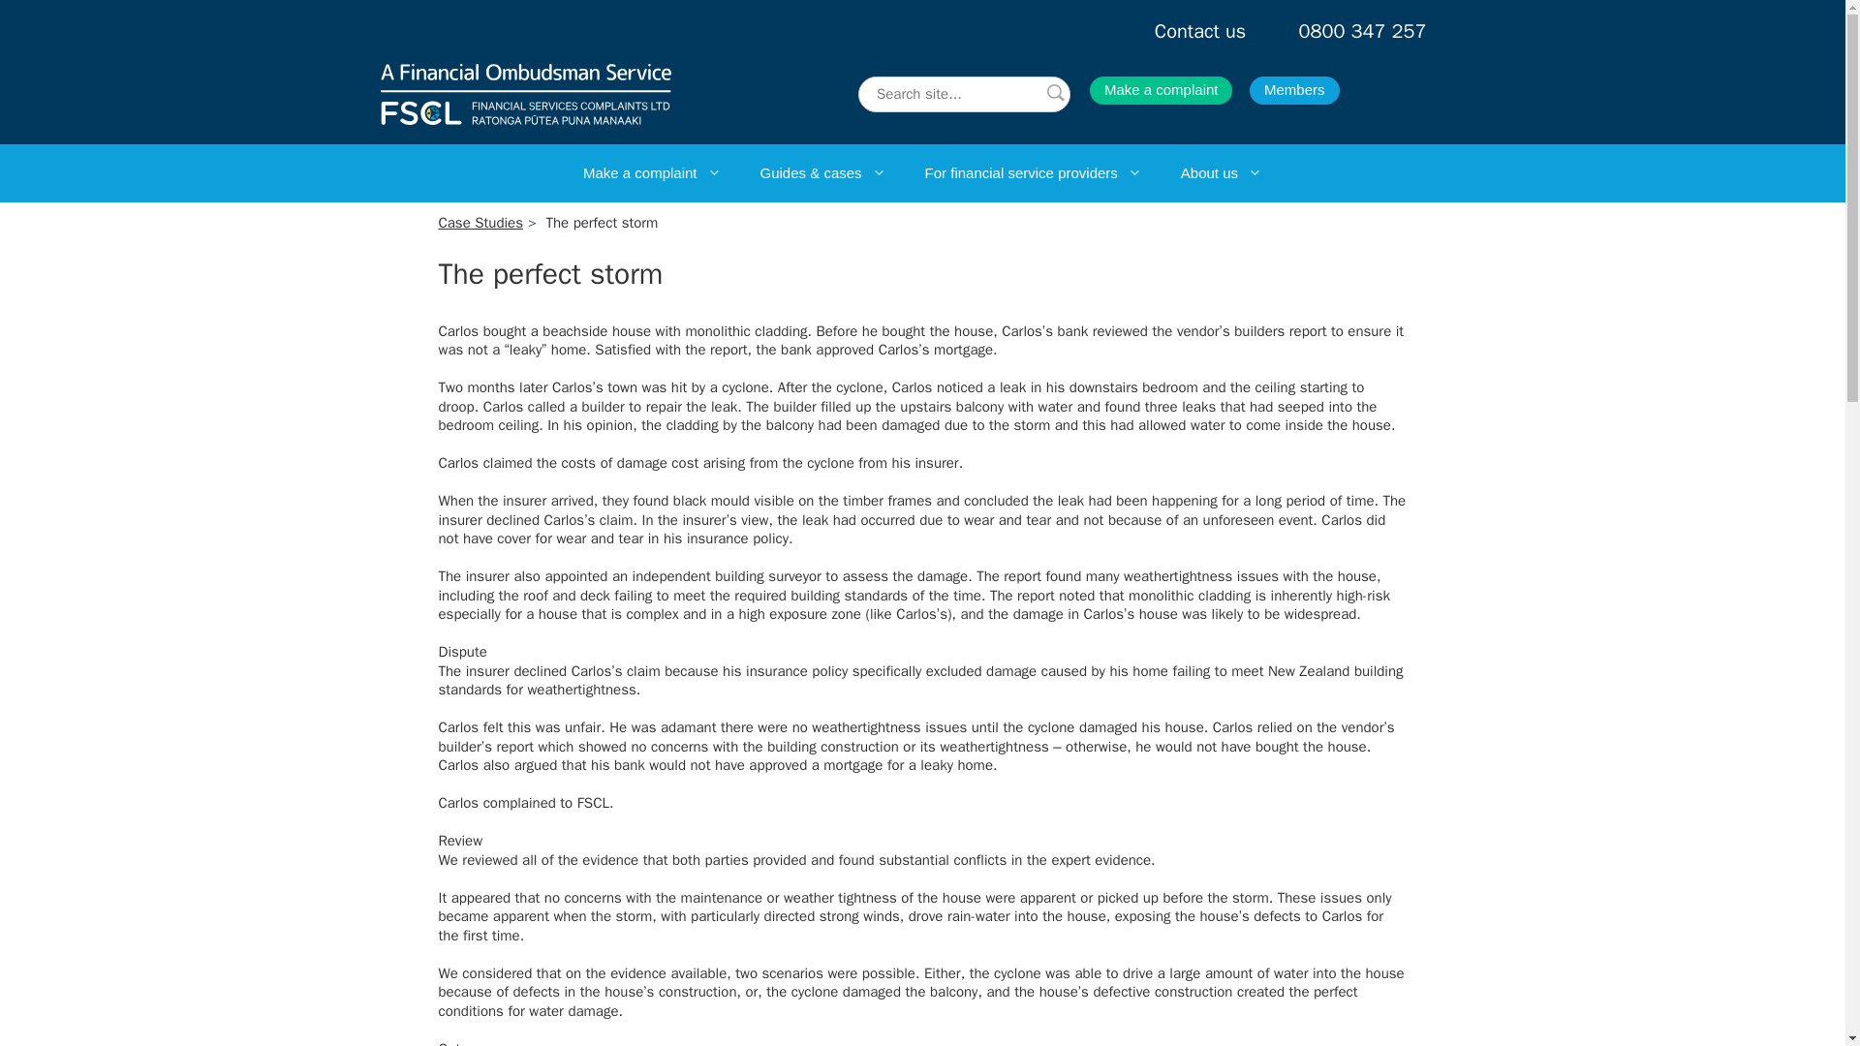  I want to click on For financial service providers, so click(1033, 173).